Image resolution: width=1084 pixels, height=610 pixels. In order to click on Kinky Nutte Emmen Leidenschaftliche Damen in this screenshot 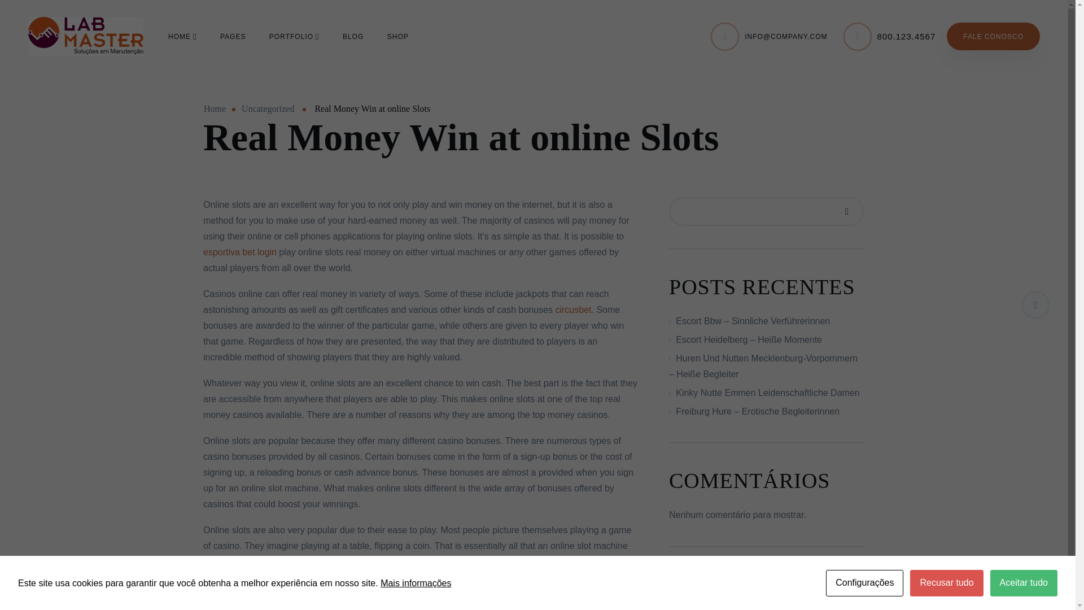, I will do `click(767, 393)`.